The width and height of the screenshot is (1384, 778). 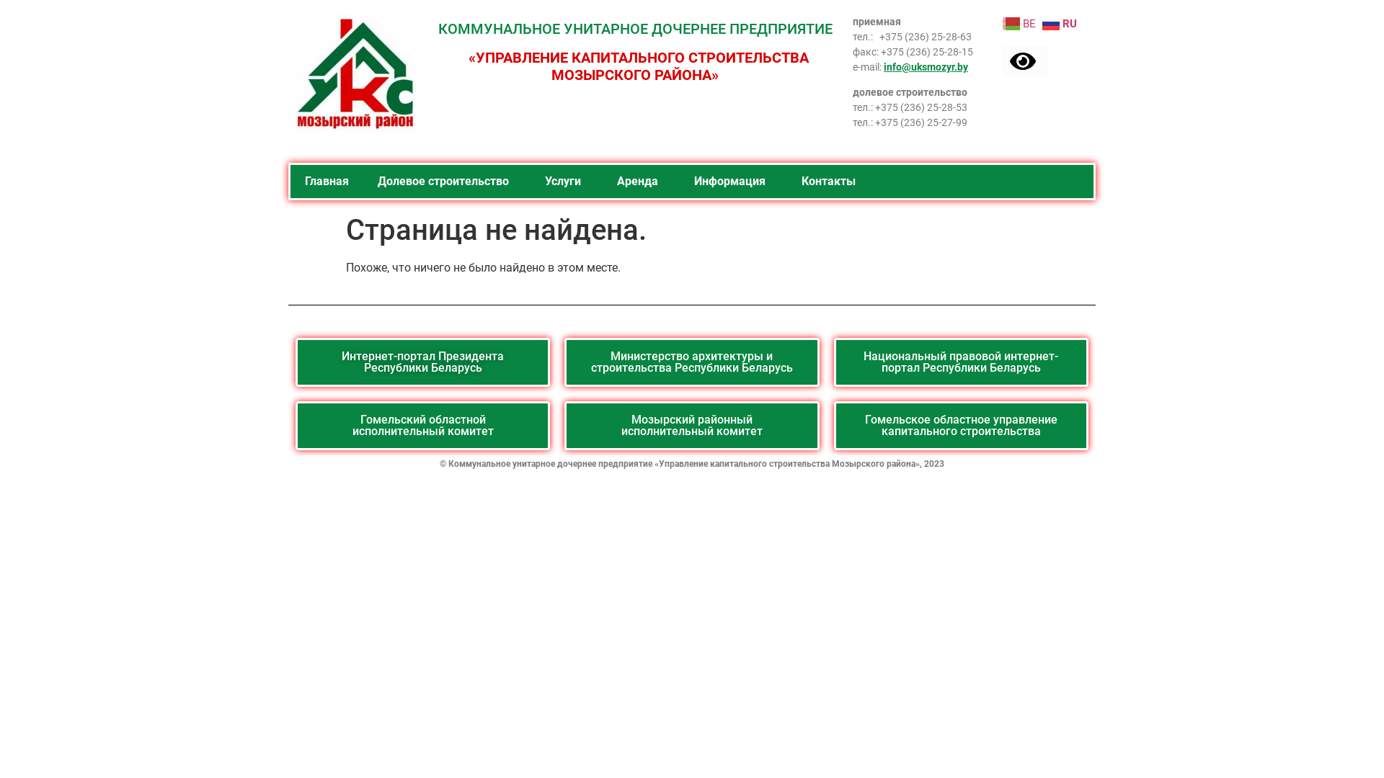 What do you see at coordinates (1021, 23) in the screenshot?
I see `BE` at bounding box center [1021, 23].